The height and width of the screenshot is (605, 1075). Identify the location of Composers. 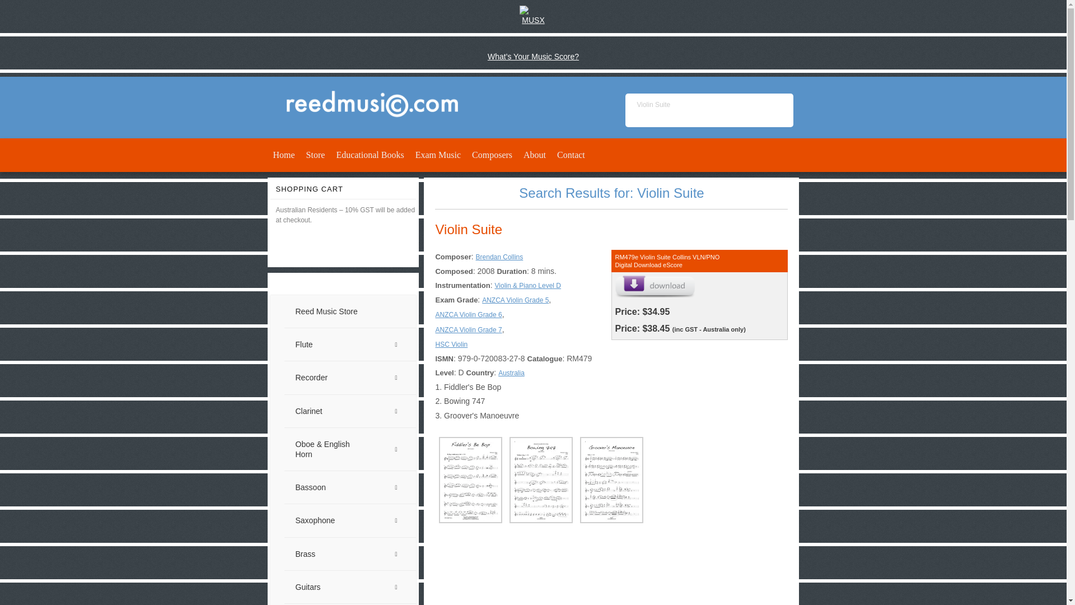
(492, 155).